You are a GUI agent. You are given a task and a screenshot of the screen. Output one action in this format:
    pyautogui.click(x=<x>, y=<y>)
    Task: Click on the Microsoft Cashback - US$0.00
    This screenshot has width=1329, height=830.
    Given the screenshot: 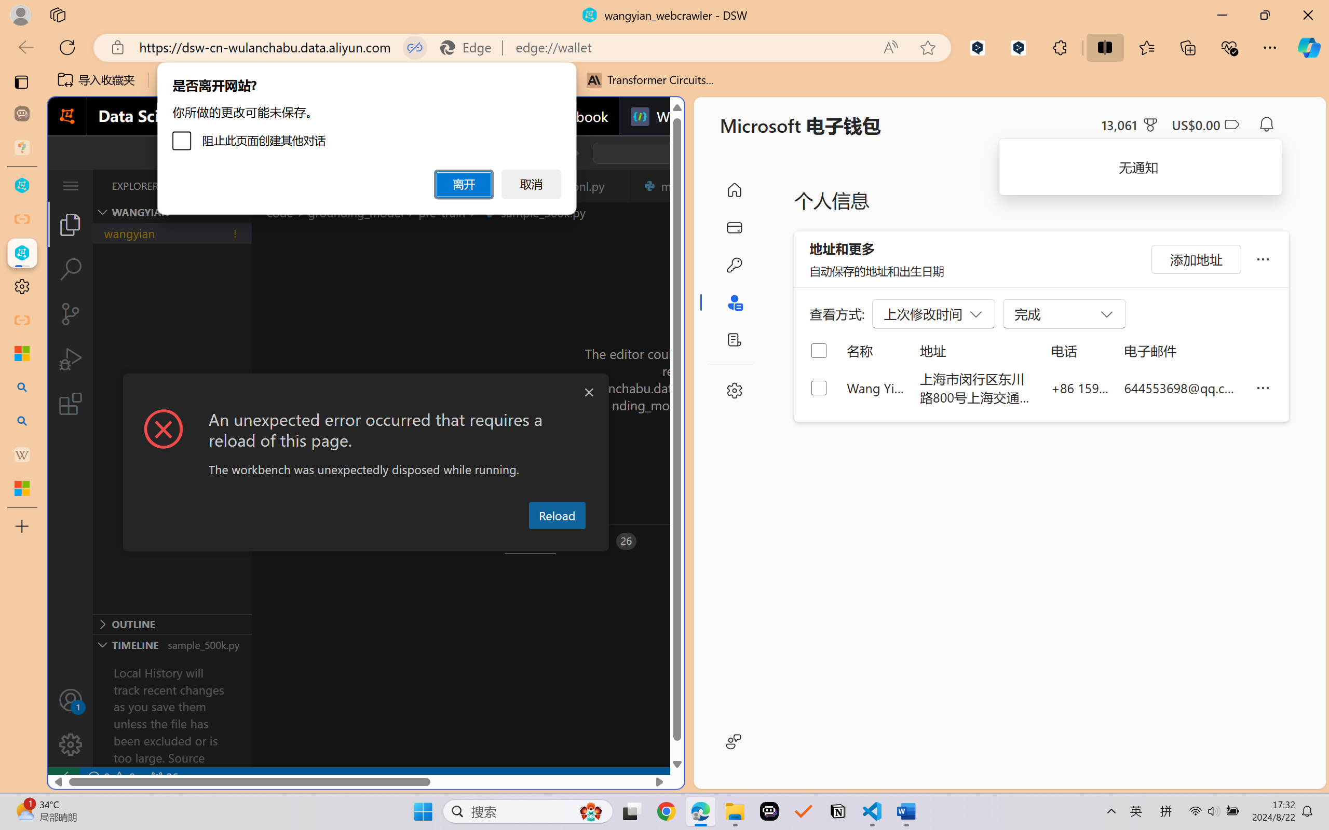 What is the action you would take?
    pyautogui.click(x=1205, y=125)
    